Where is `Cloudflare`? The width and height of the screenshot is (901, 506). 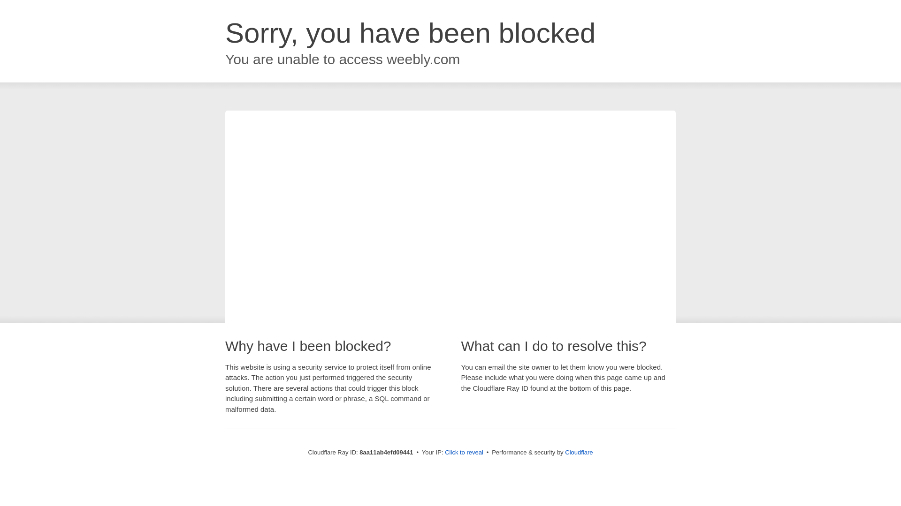 Cloudflare is located at coordinates (579, 452).